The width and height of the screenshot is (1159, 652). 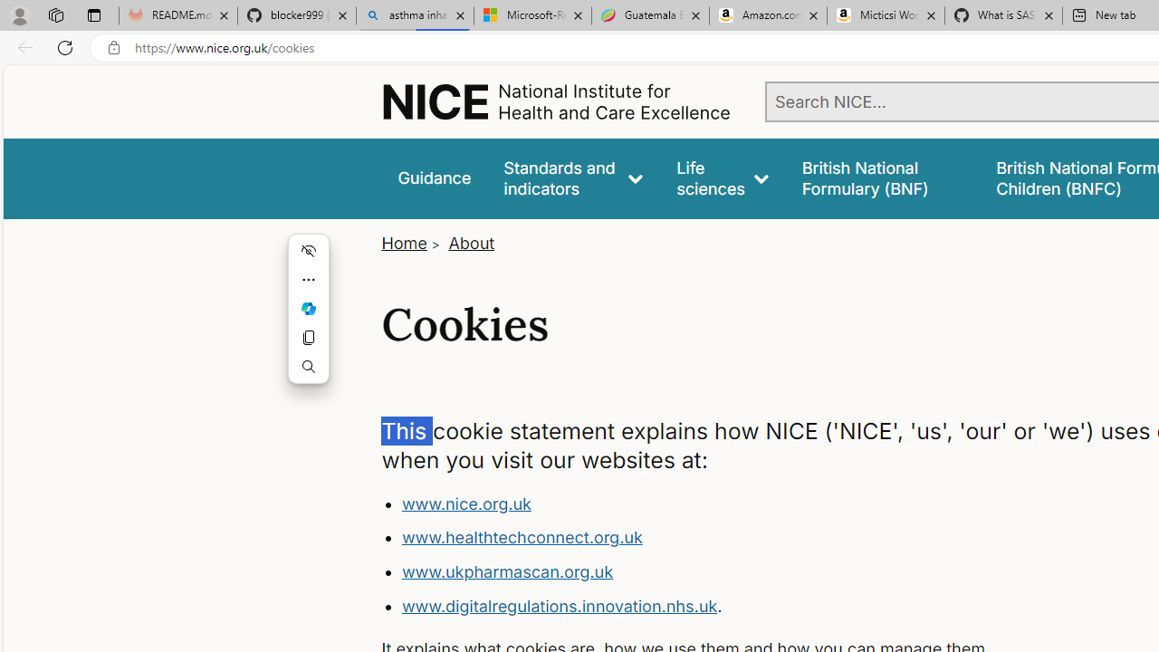 What do you see at coordinates (308, 279) in the screenshot?
I see `More actions` at bounding box center [308, 279].